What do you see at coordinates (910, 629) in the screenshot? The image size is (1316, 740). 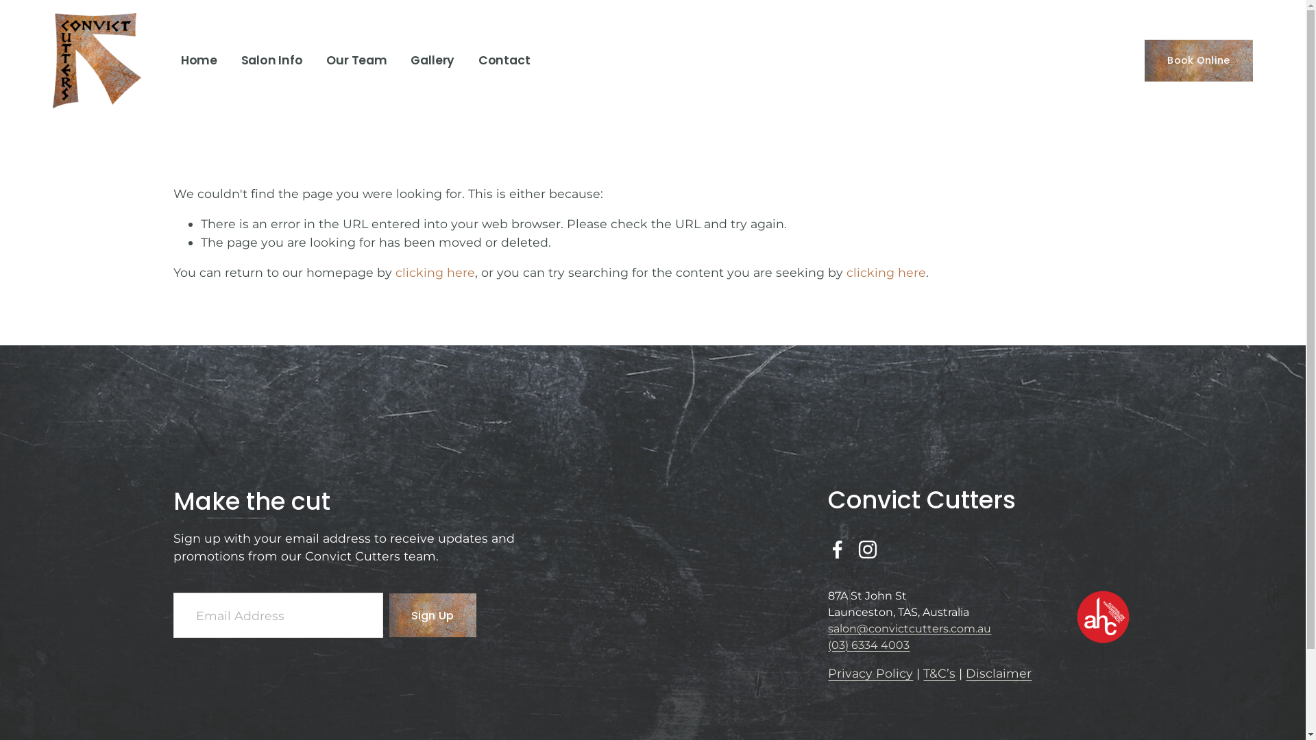 I see `salon@convictcutters.com.au` at bounding box center [910, 629].